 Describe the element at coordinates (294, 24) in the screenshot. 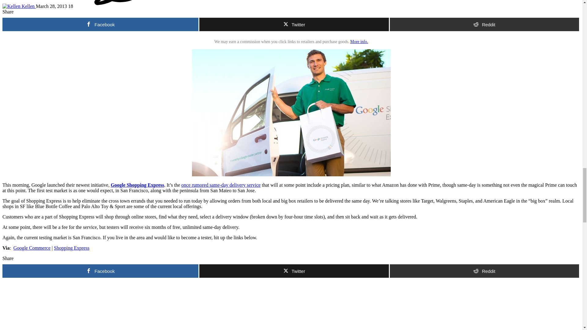

I see `Twitter` at that location.